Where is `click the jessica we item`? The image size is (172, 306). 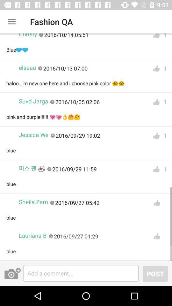 click the jessica we item is located at coordinates (34, 135).